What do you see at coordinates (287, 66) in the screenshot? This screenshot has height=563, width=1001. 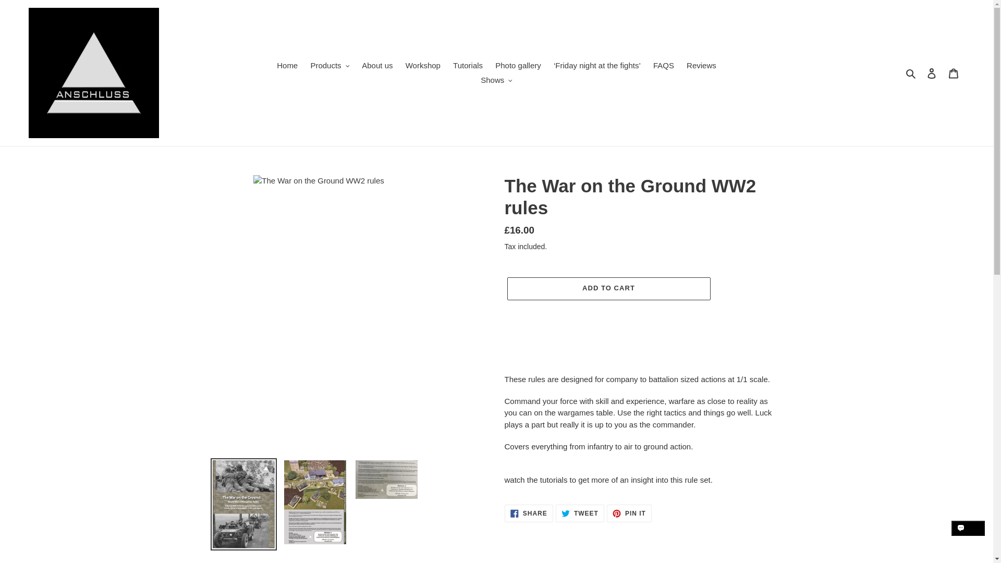 I see `Home` at bounding box center [287, 66].